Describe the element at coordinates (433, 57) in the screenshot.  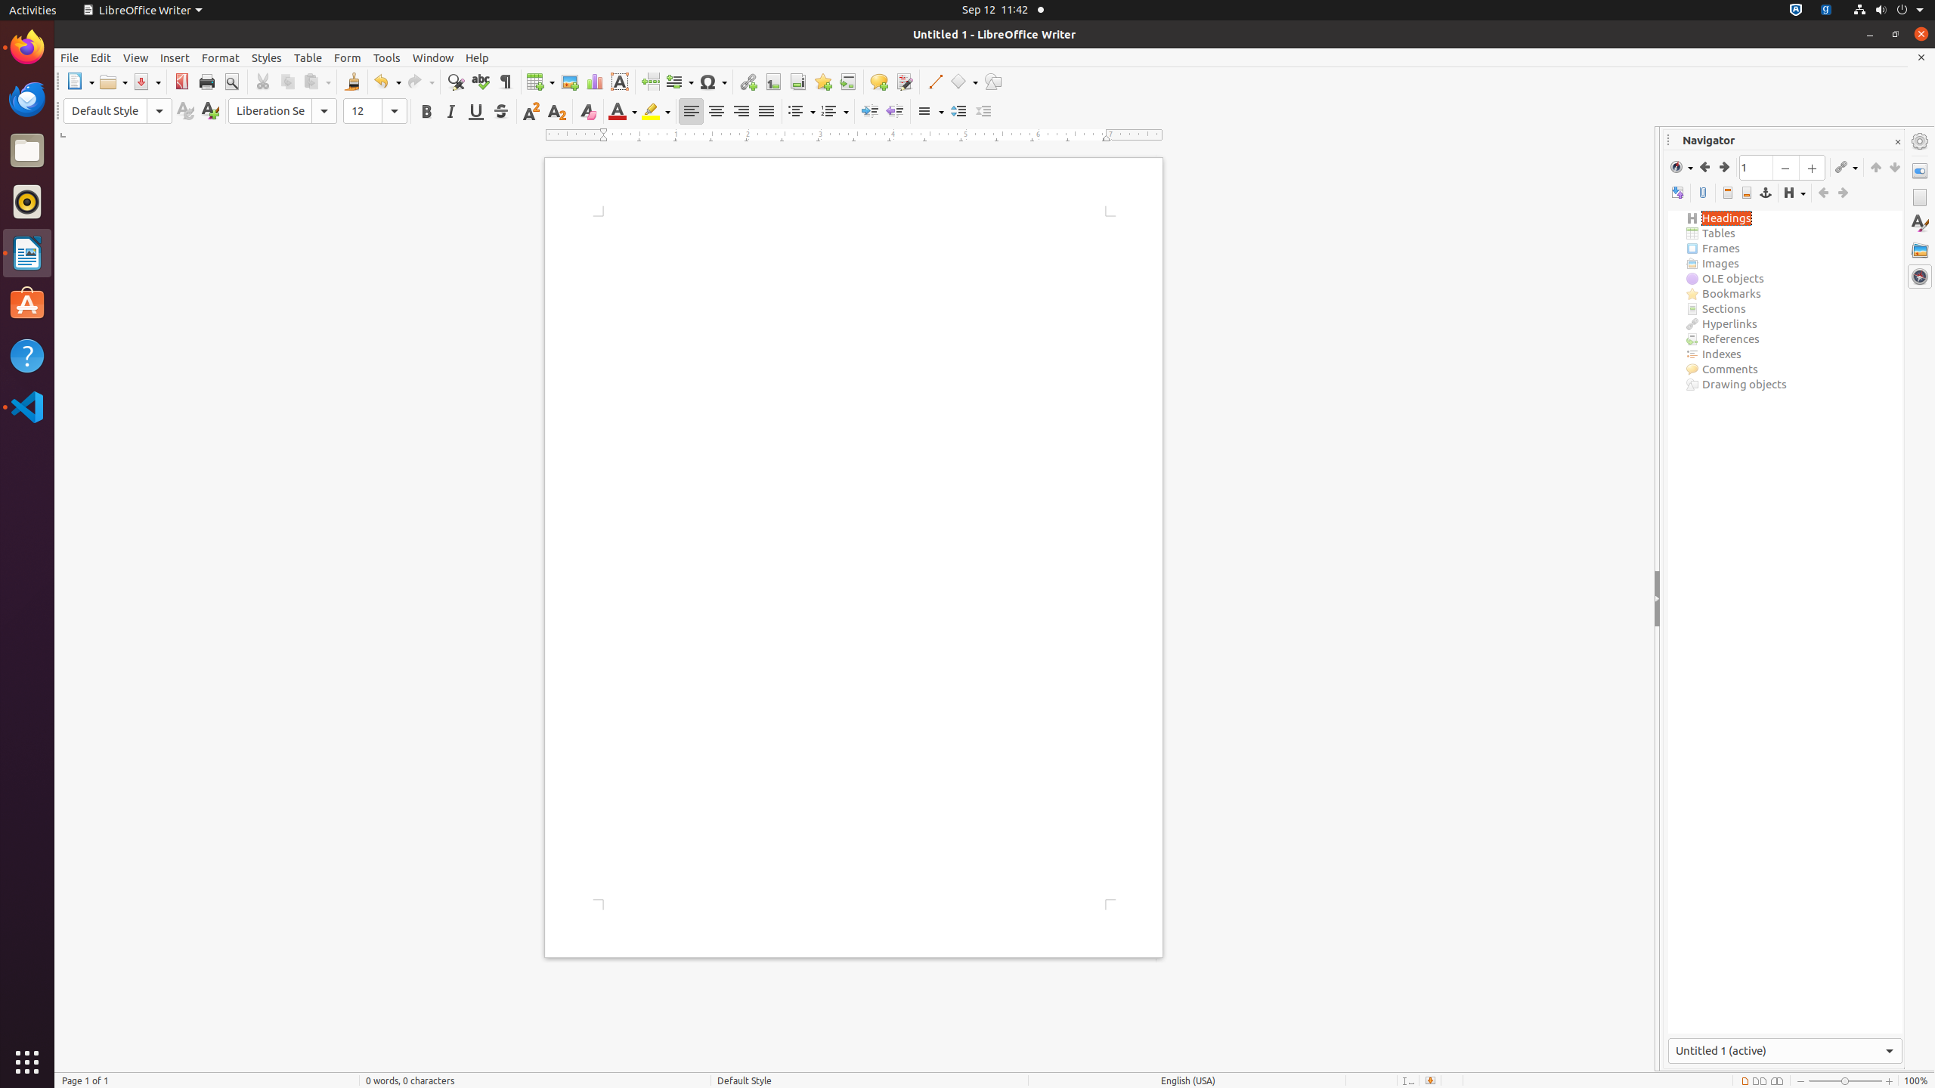
I see `Window` at that location.